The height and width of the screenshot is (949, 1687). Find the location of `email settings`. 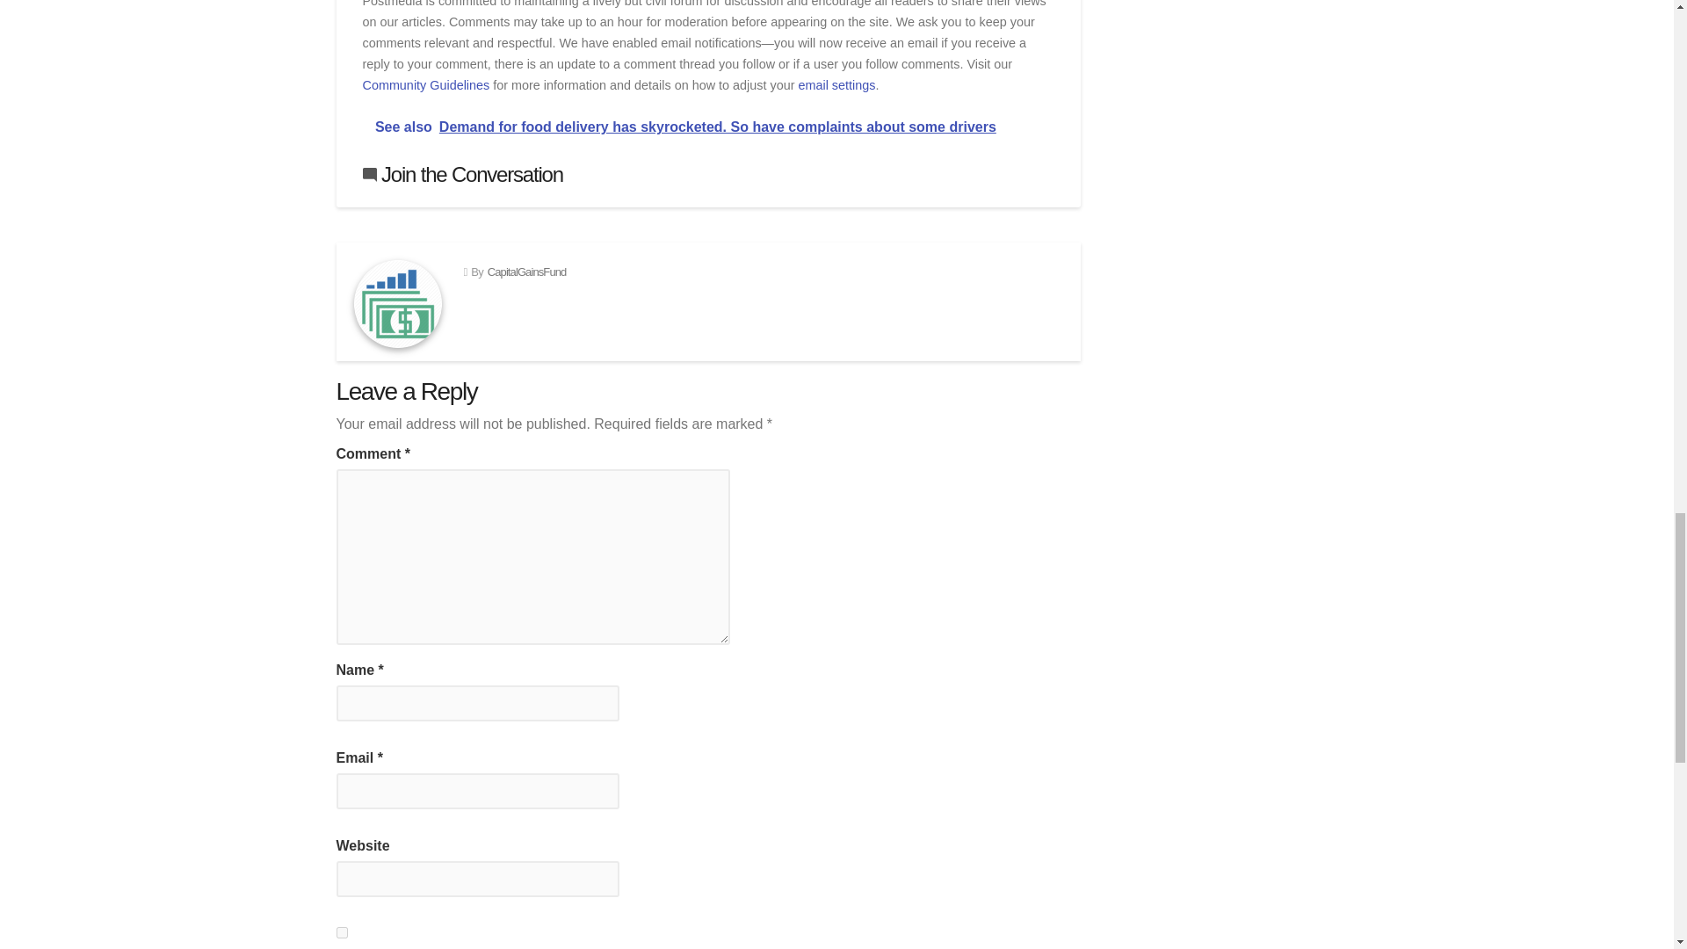

email settings is located at coordinates (836, 84).